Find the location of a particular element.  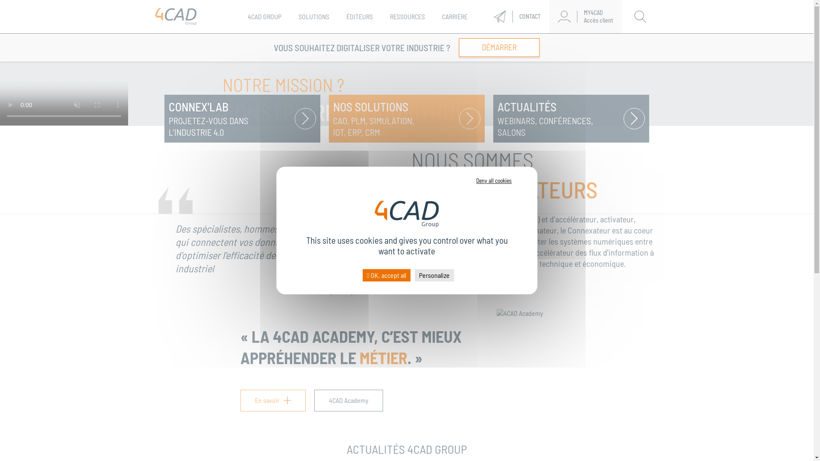

4CAD Academy is located at coordinates (348, 400).